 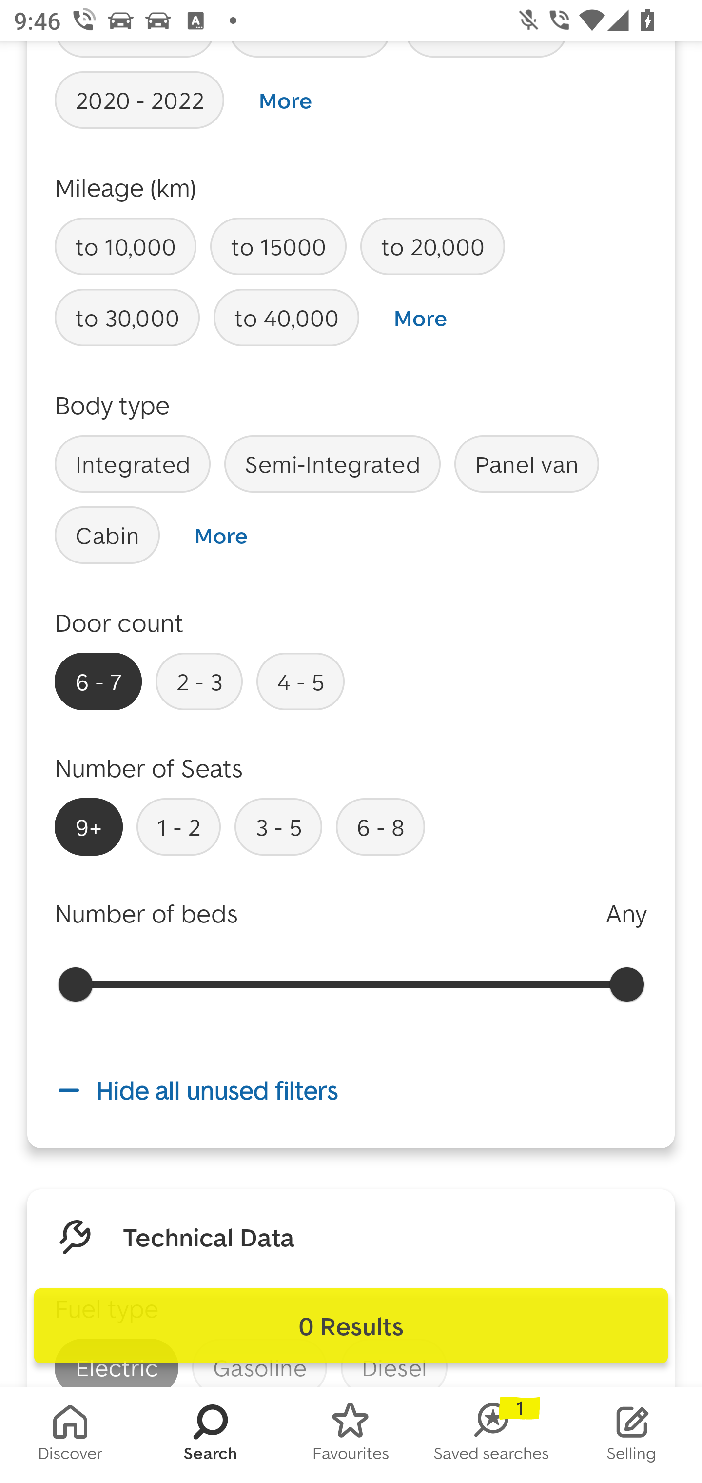 I want to click on SEARCH Search, so click(x=211, y=1435).